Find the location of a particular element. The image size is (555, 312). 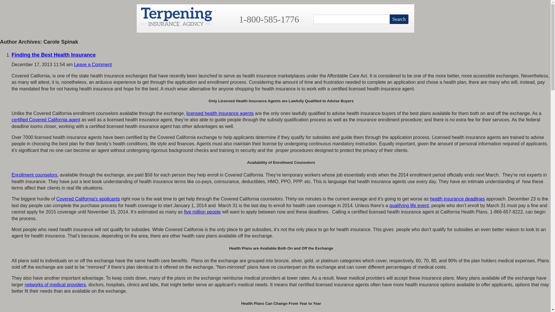

health insurance deadlines is located at coordinates (457, 199).